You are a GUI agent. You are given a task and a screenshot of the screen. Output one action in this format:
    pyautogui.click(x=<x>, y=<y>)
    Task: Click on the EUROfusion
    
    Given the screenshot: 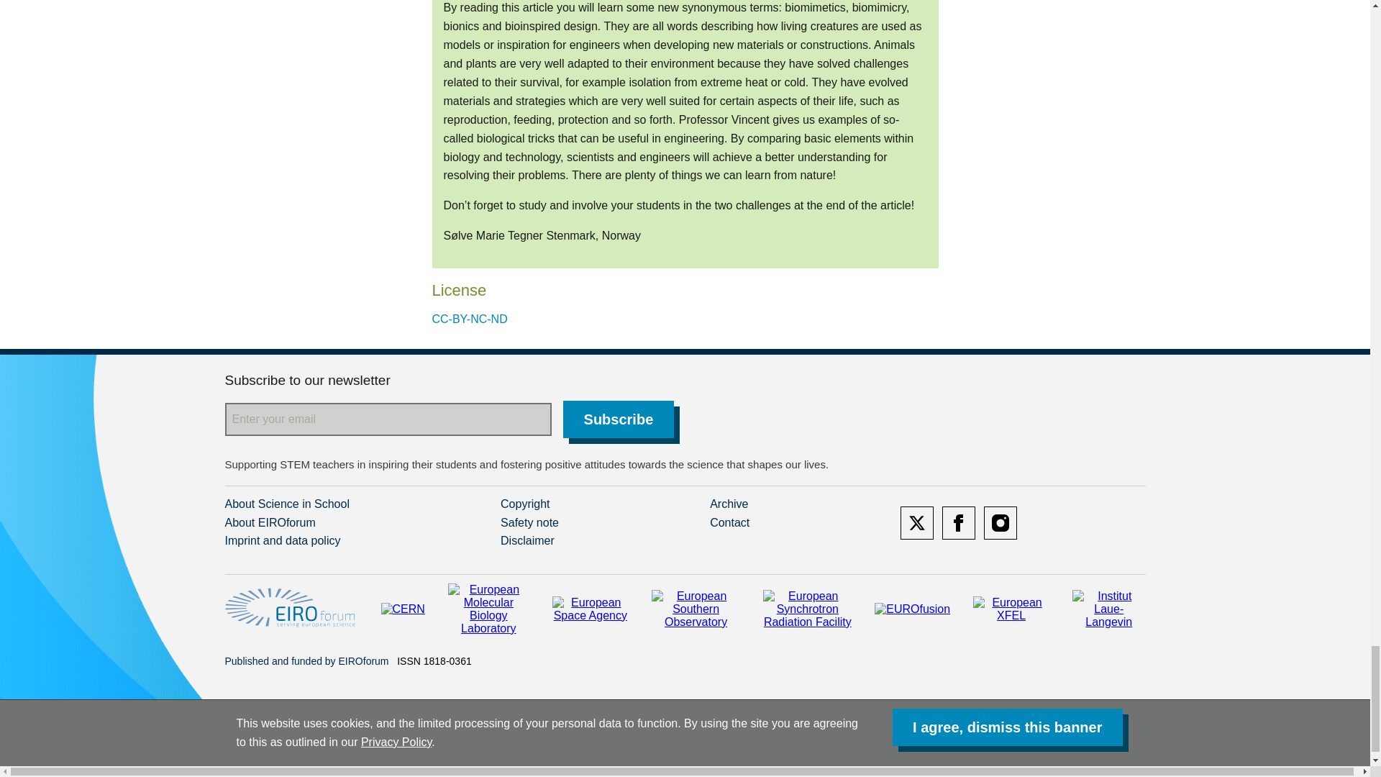 What is the action you would take?
    pyautogui.click(x=912, y=609)
    